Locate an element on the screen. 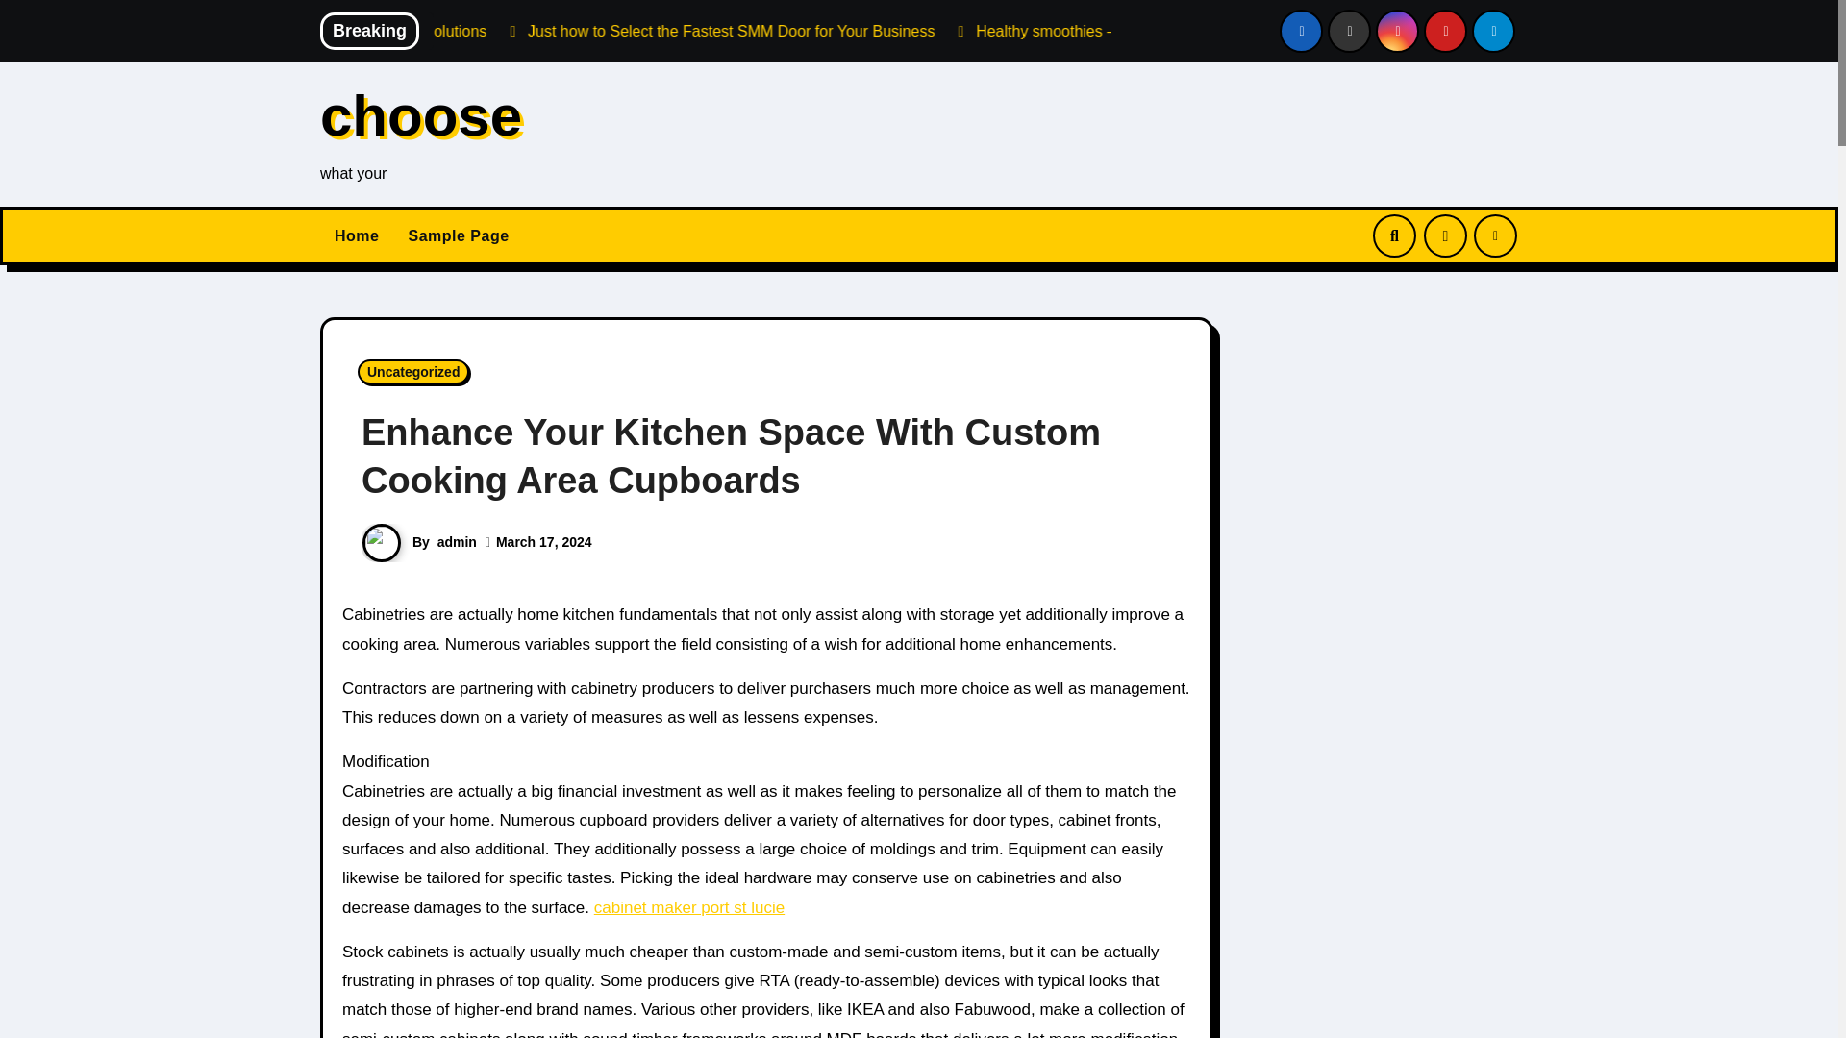  Computer Solutions Supplies a Large Variety of IT Solutions is located at coordinates (536, 31).